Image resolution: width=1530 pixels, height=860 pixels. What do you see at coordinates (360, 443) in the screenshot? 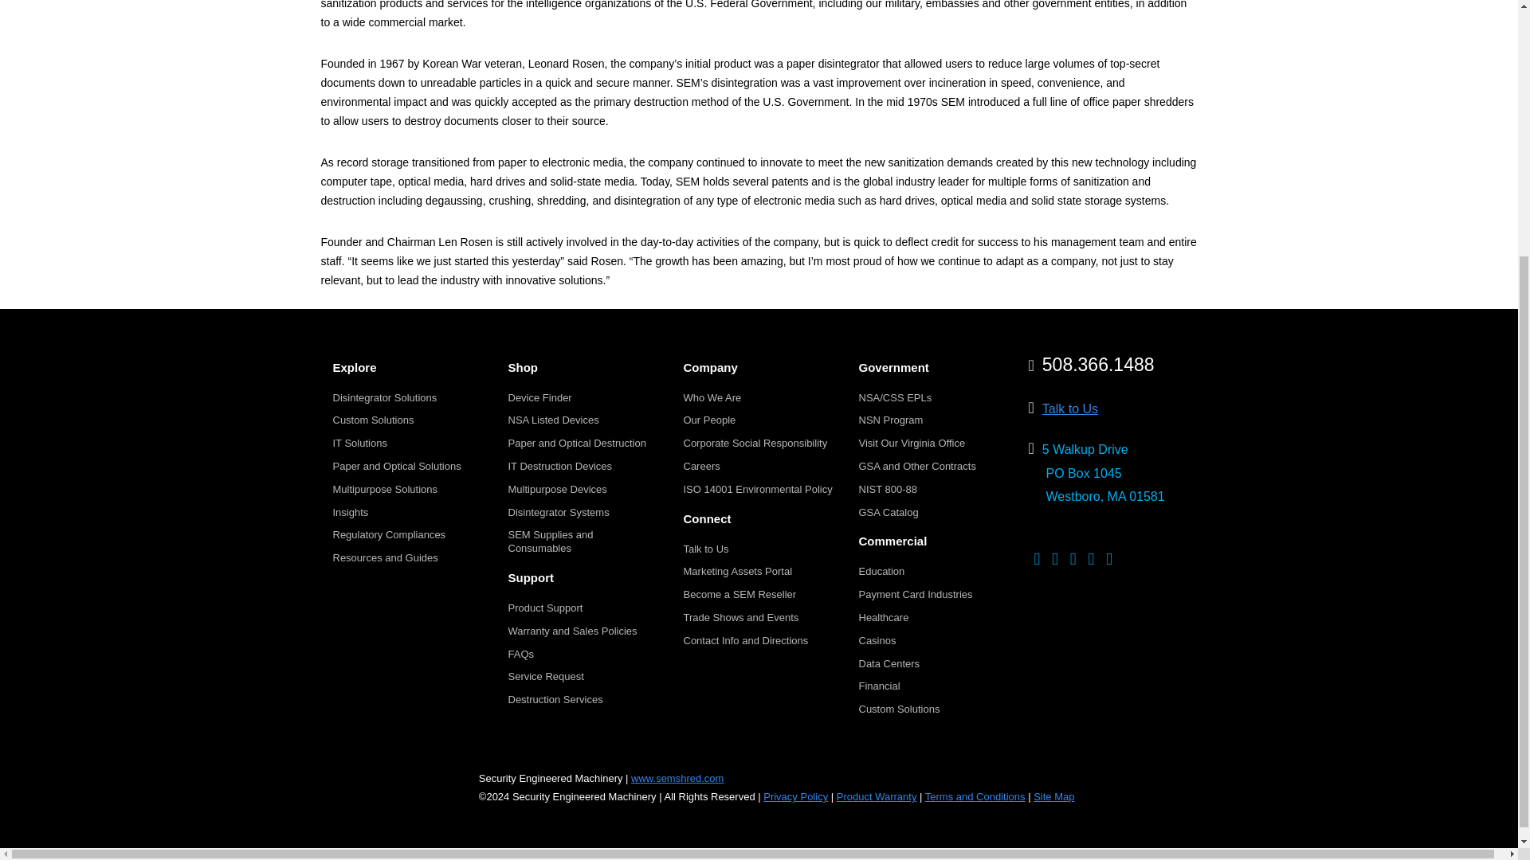
I see `IT Solutions` at bounding box center [360, 443].